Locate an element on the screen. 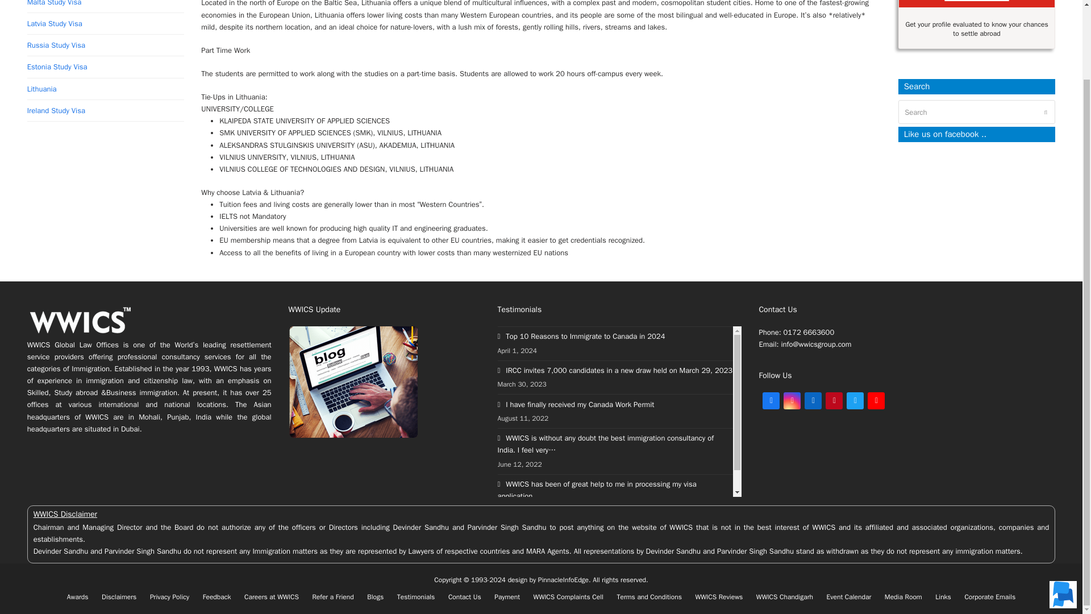 The height and width of the screenshot is (614, 1091). Pinterest is located at coordinates (834, 401).